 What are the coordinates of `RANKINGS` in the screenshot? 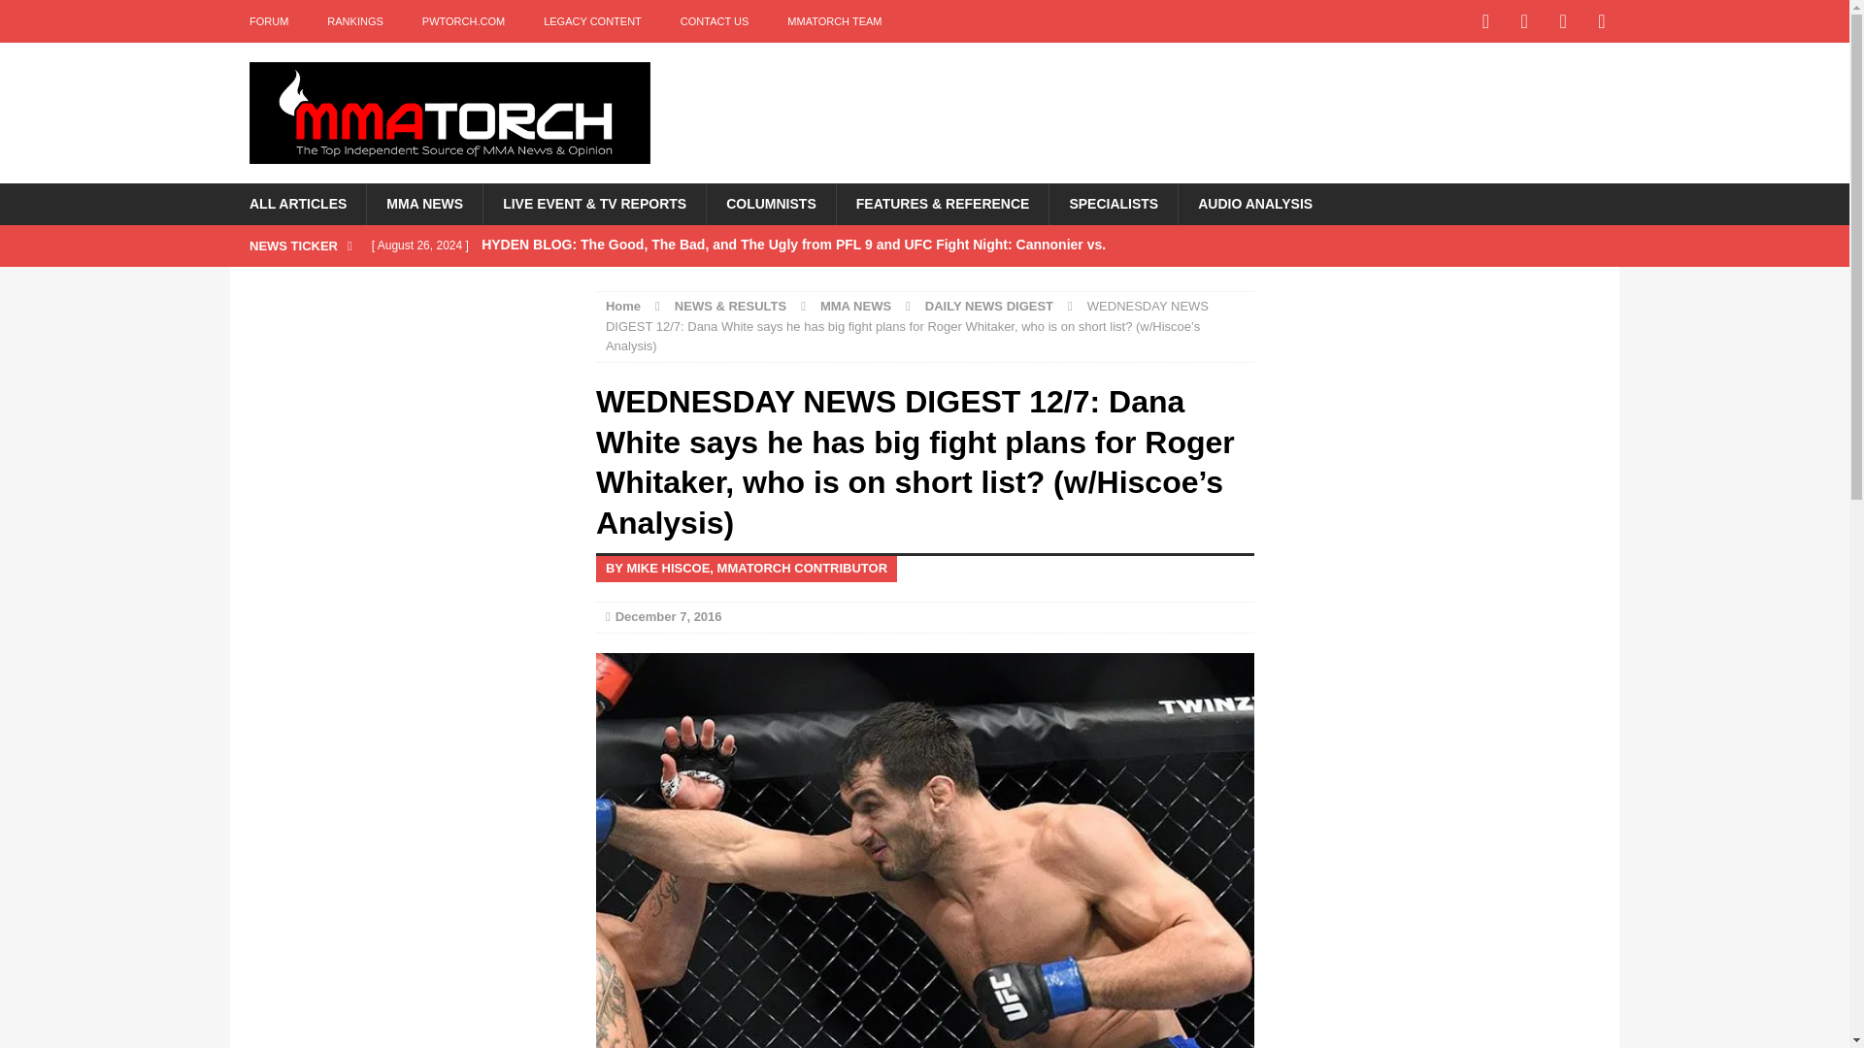 It's located at (354, 21).